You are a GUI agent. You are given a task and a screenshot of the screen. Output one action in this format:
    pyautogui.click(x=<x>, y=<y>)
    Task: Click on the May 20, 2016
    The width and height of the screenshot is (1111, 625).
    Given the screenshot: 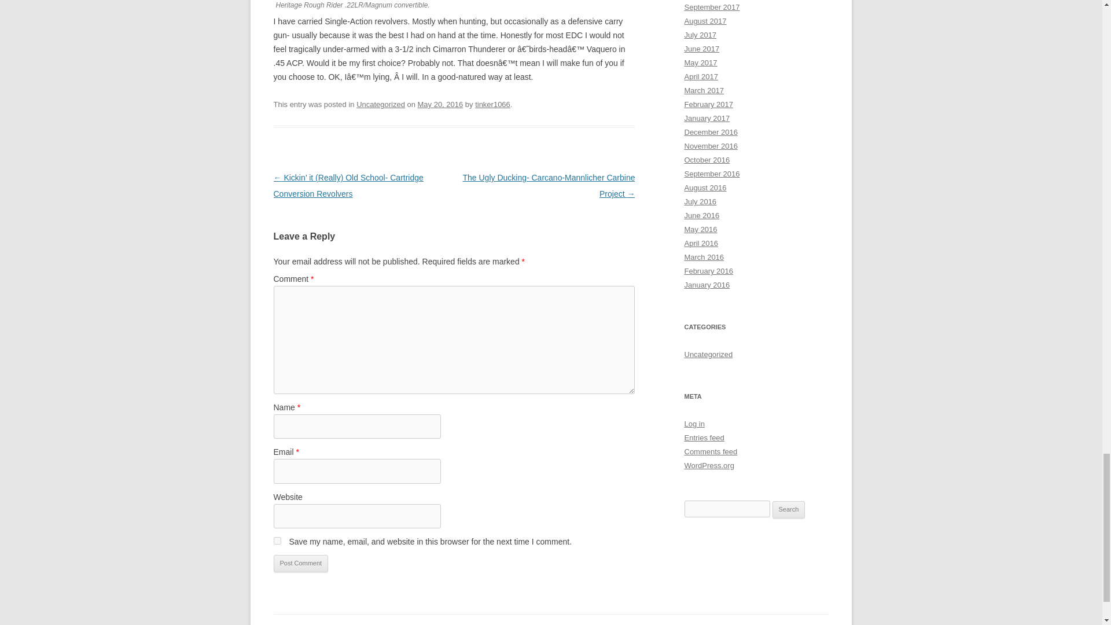 What is the action you would take?
    pyautogui.click(x=440, y=104)
    